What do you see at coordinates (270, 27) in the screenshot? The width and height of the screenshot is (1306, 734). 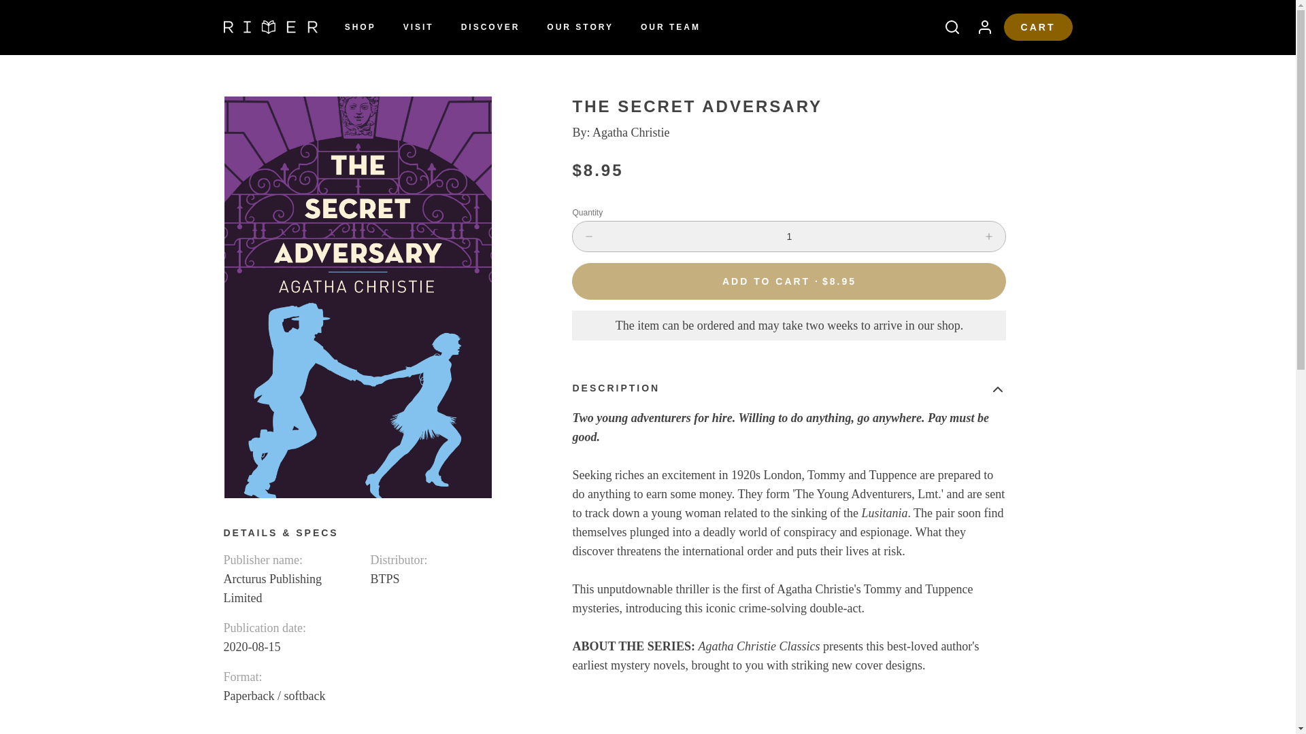 I see `River Bookshop` at bounding box center [270, 27].